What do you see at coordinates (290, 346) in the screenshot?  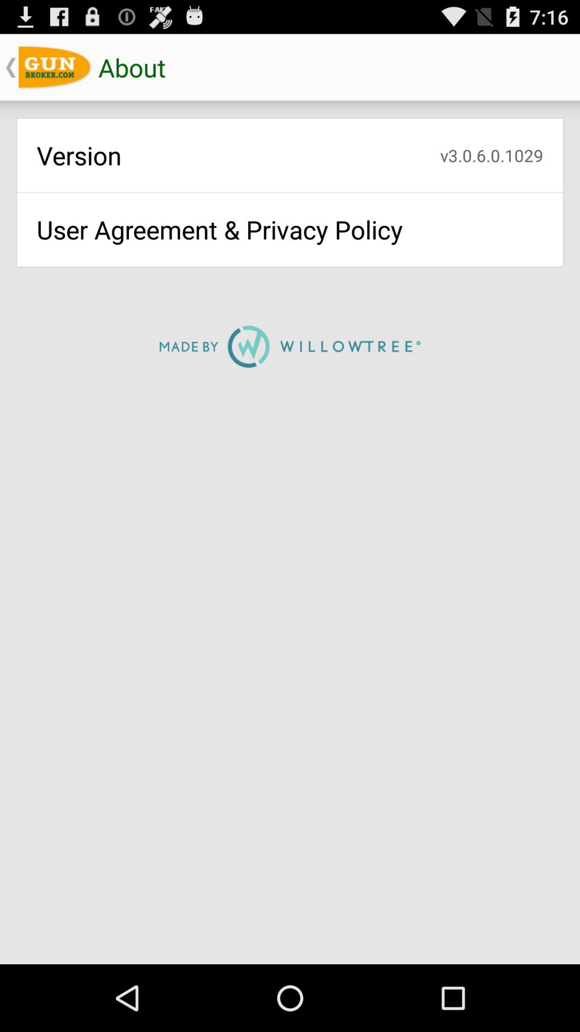 I see `launch the icon below user agreement privacy app` at bounding box center [290, 346].